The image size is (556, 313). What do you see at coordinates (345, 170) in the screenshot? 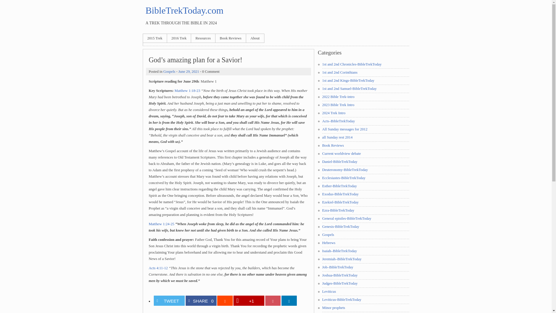
I see `June 29, 2021` at bounding box center [345, 170].